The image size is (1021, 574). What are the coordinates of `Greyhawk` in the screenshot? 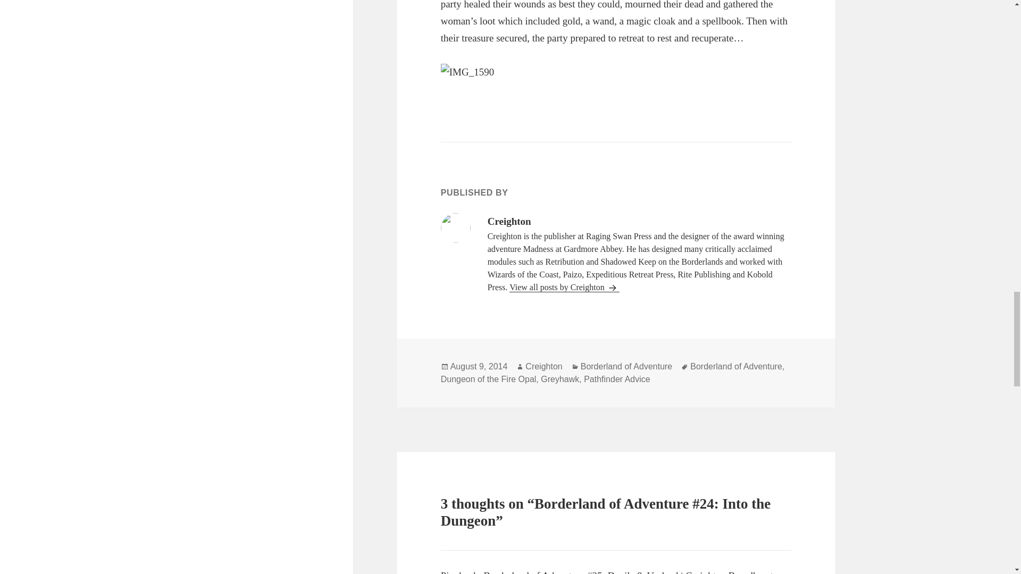 It's located at (559, 379).